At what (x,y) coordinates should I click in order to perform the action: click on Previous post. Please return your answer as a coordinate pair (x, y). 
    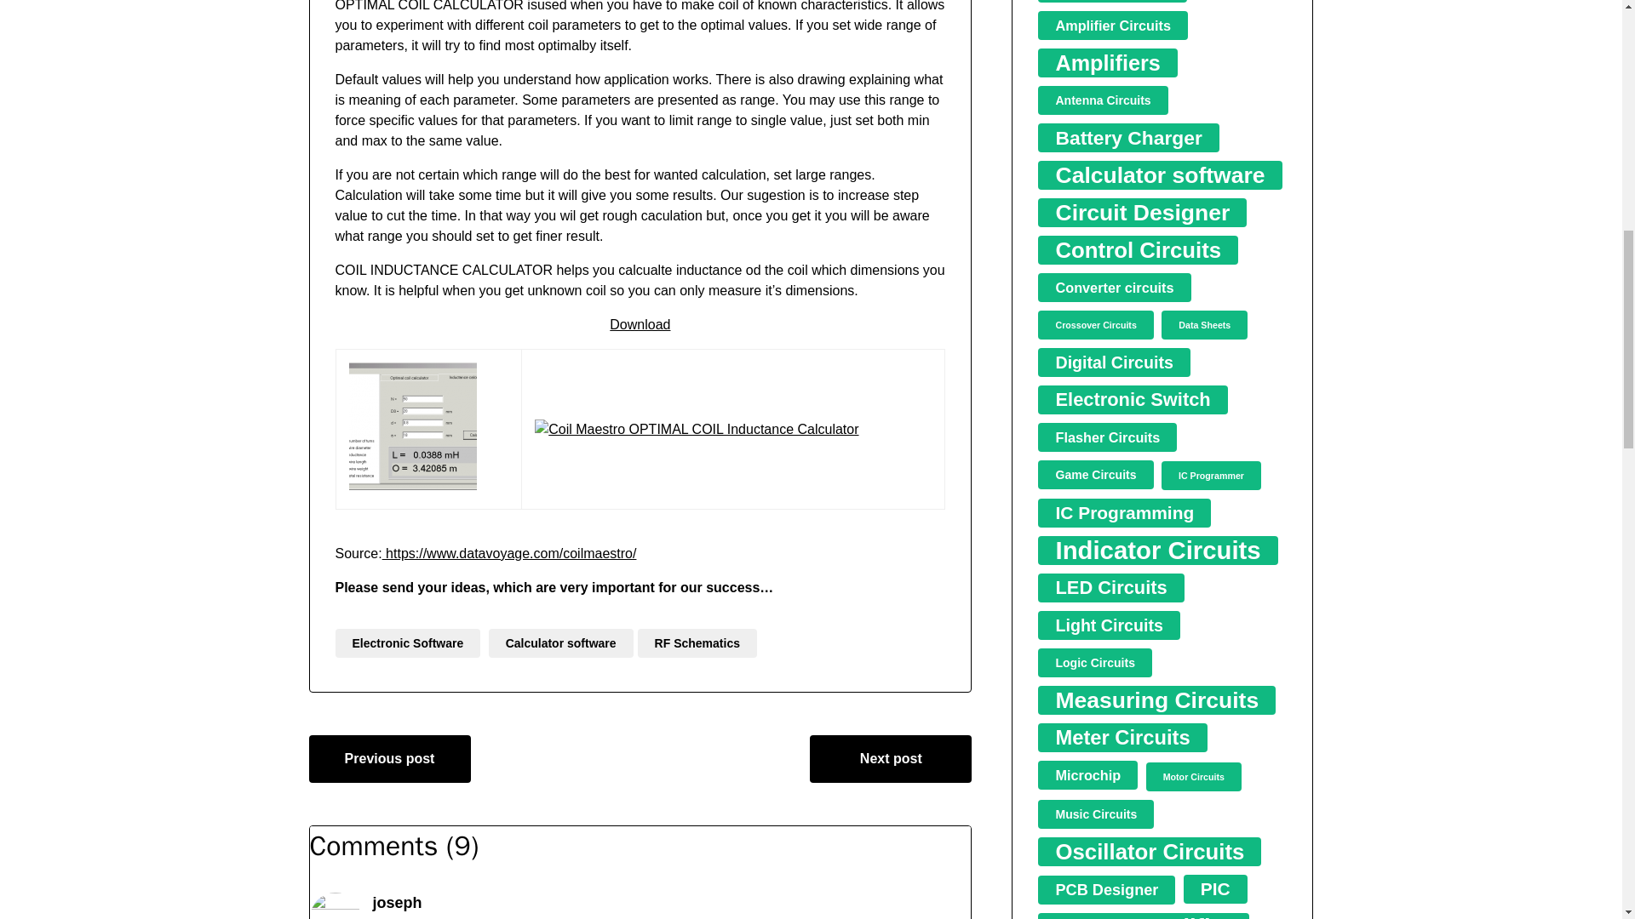
    Looking at the image, I should click on (389, 759).